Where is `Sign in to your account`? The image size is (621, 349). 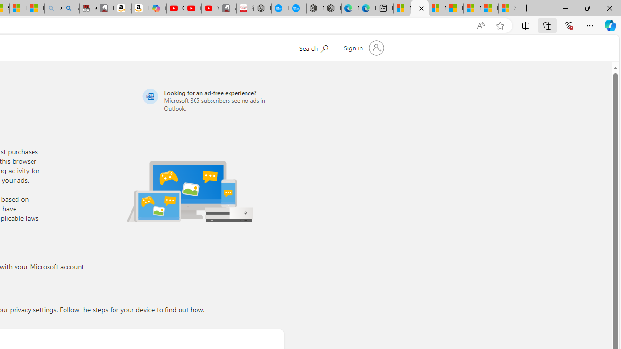
Sign in to your account is located at coordinates (363, 48).